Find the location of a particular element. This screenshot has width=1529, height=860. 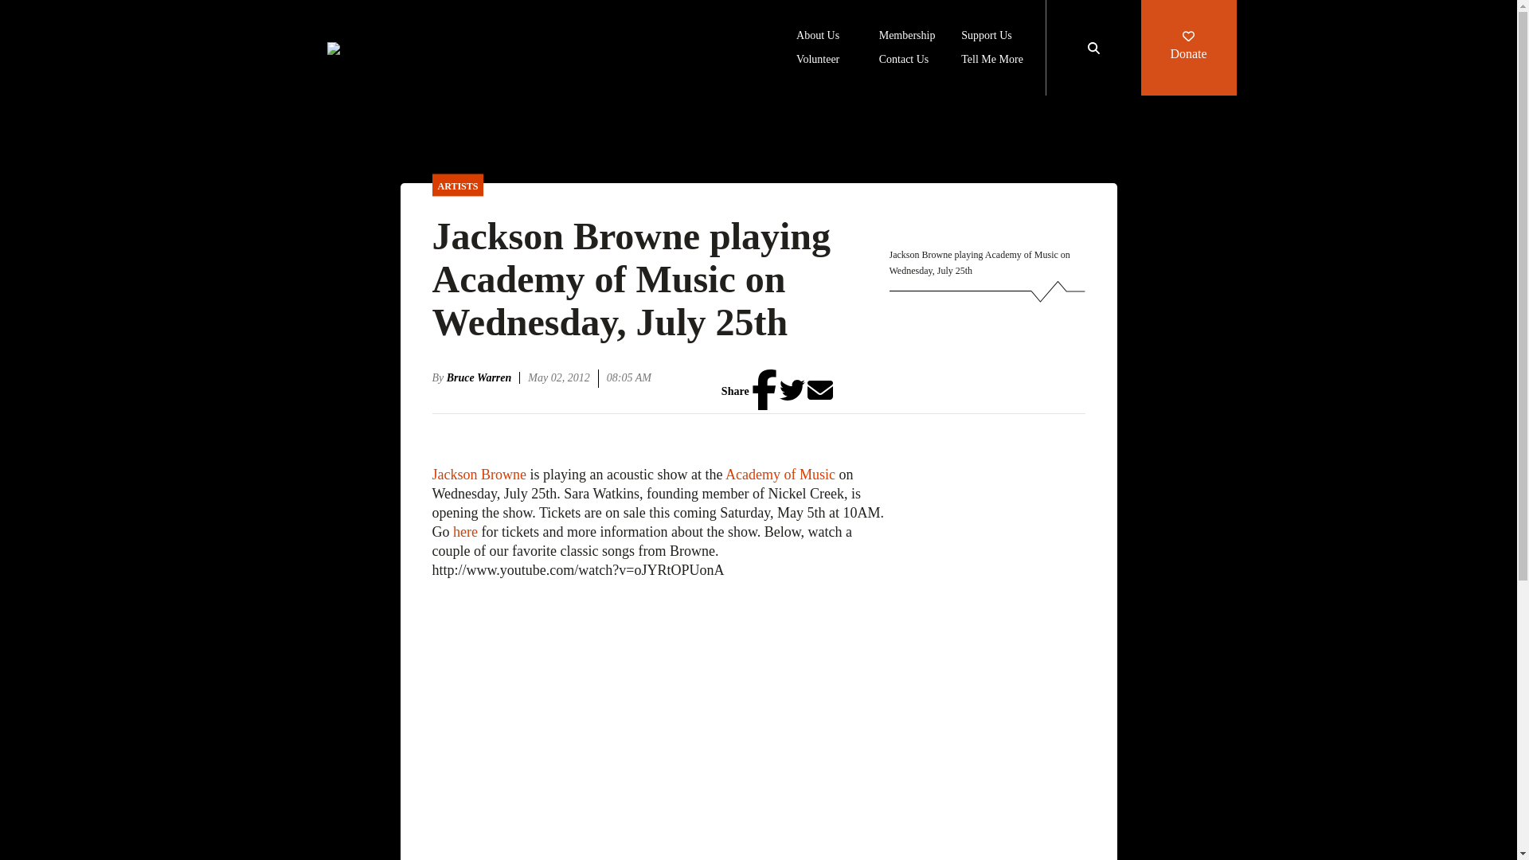

Volunteer is located at coordinates (818, 61).